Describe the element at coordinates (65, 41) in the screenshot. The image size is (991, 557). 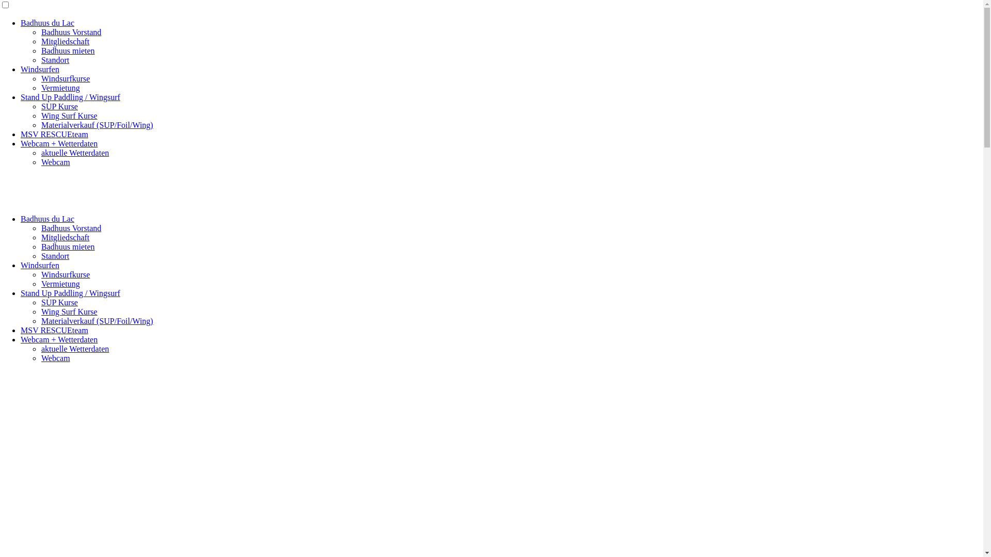
I see `Mitgliedschaft` at that location.